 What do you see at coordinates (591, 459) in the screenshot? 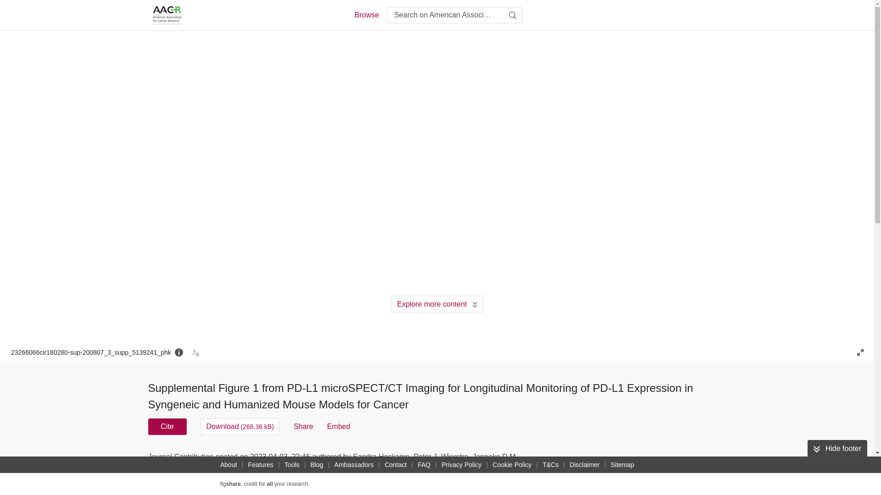
I see `USAGE METRICS` at bounding box center [591, 459].